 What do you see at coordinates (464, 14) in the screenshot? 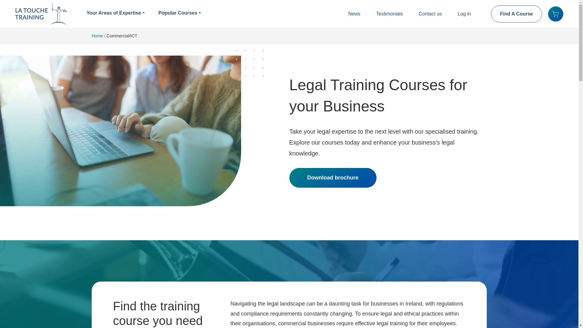
I see `Log in` at bounding box center [464, 14].